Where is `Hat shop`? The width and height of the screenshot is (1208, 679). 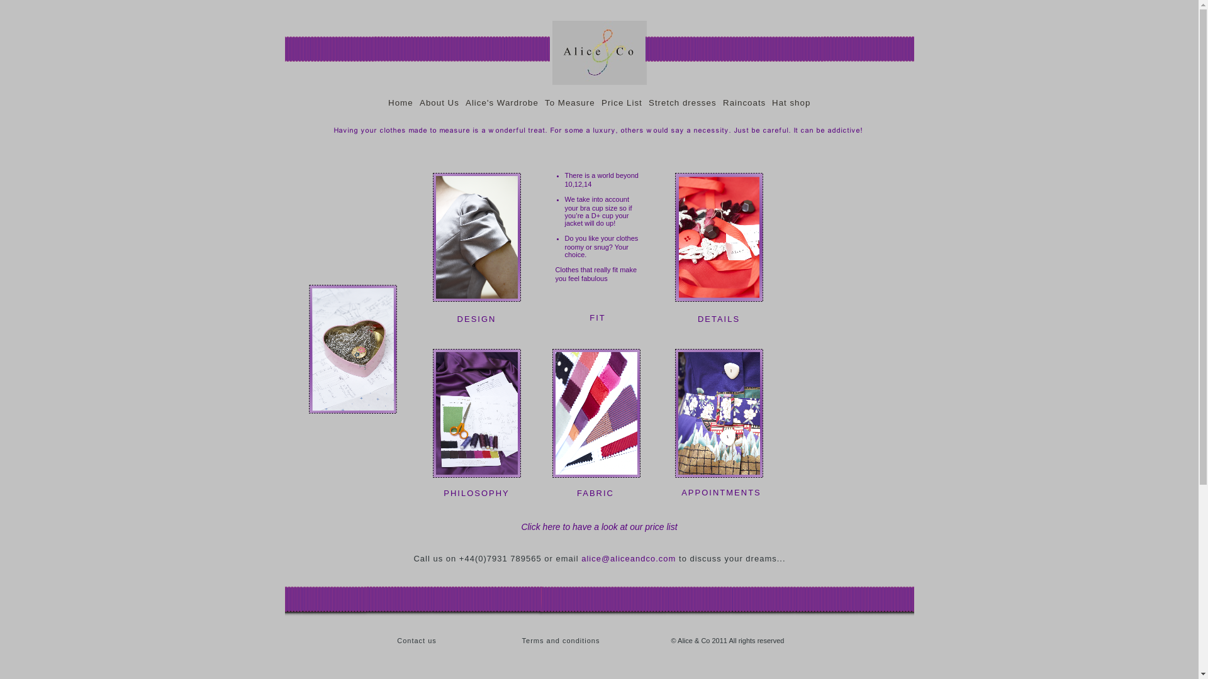
Hat shop is located at coordinates (791, 102).